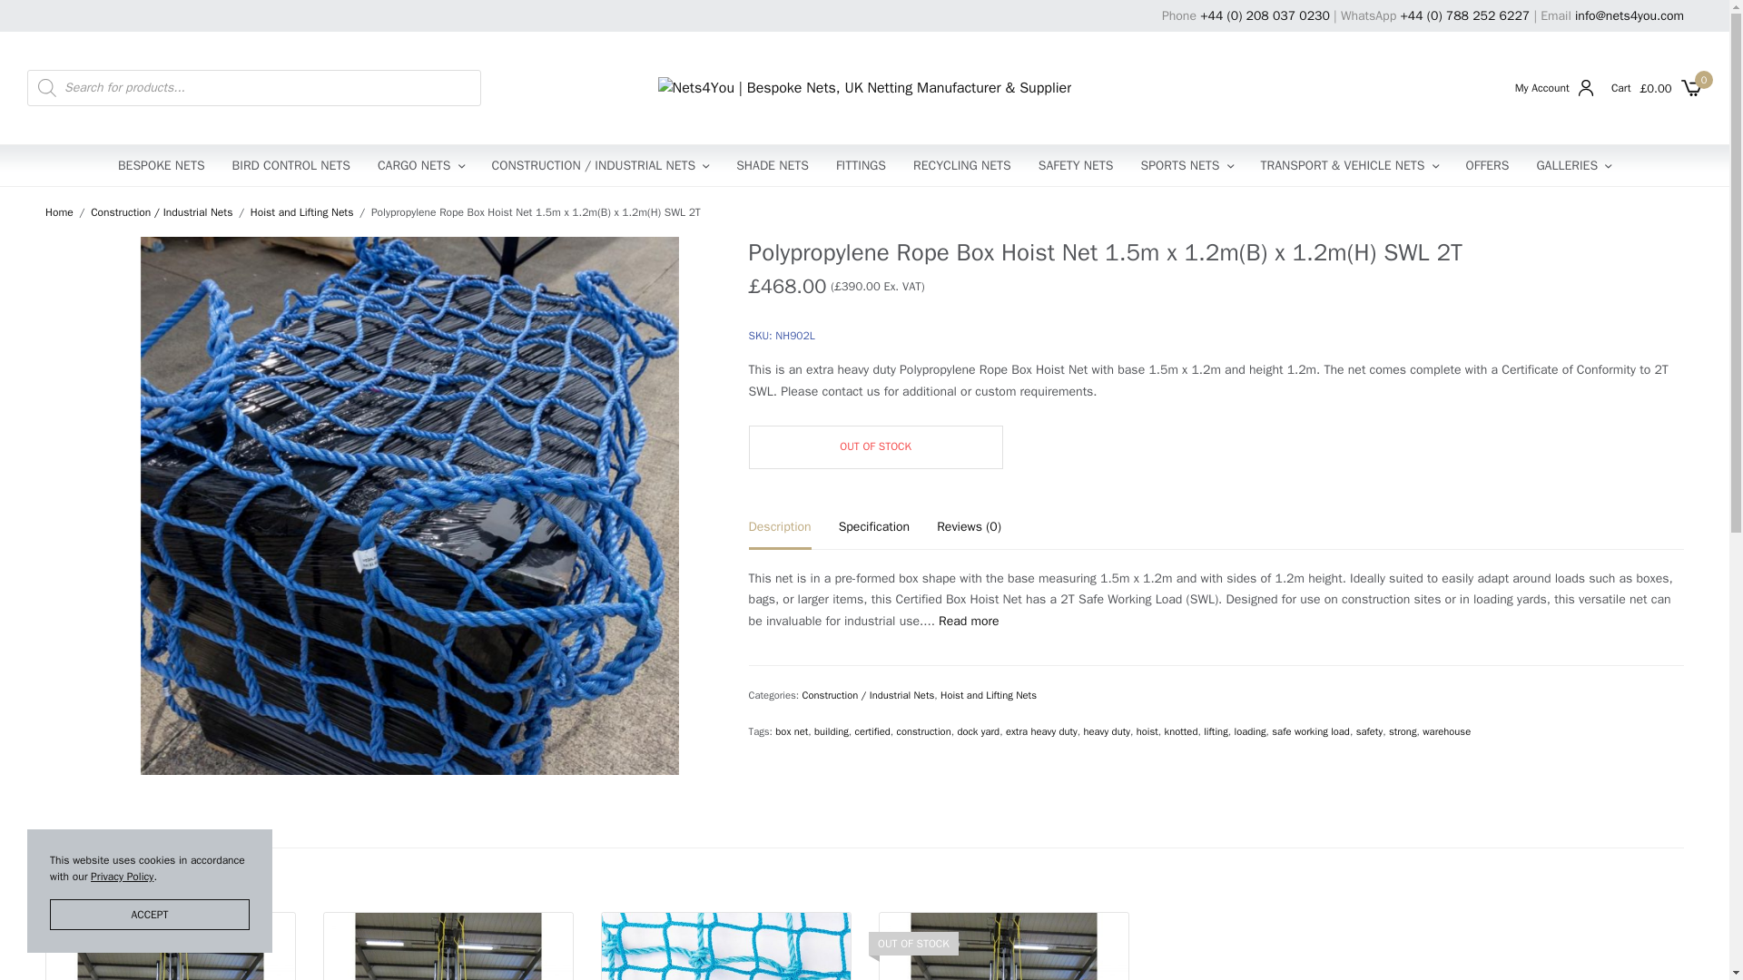 The width and height of the screenshot is (1743, 980). What do you see at coordinates (1076, 165) in the screenshot?
I see `SAFETY NETS` at bounding box center [1076, 165].